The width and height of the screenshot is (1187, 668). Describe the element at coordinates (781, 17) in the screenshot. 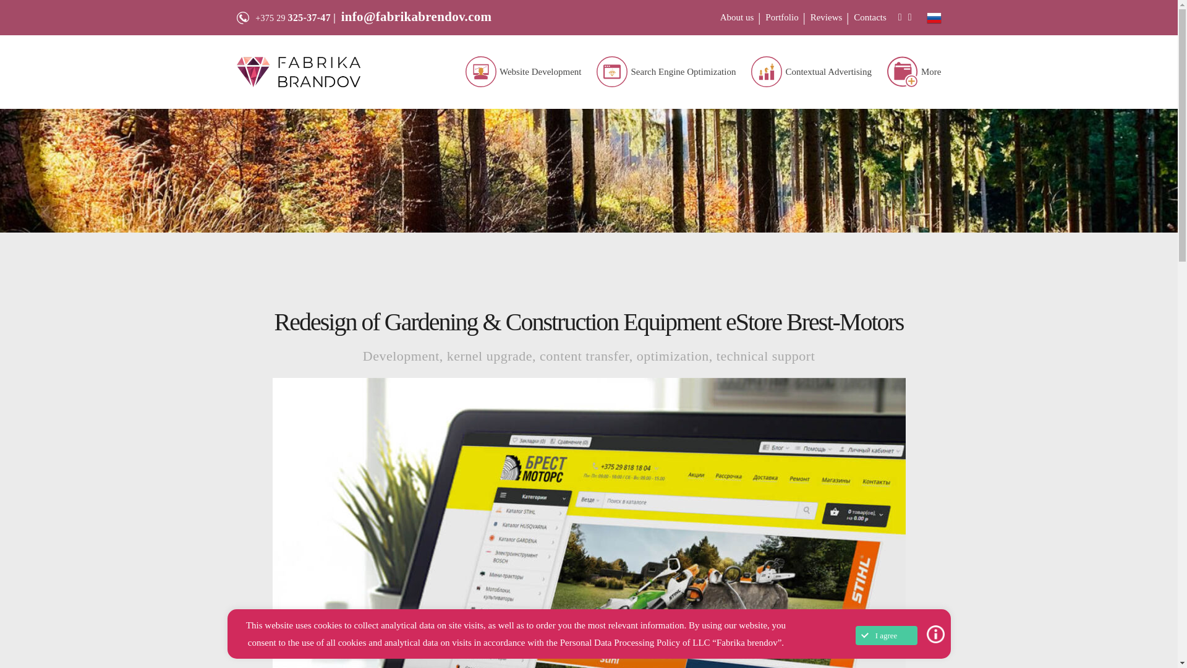

I see `Portfolio` at that location.